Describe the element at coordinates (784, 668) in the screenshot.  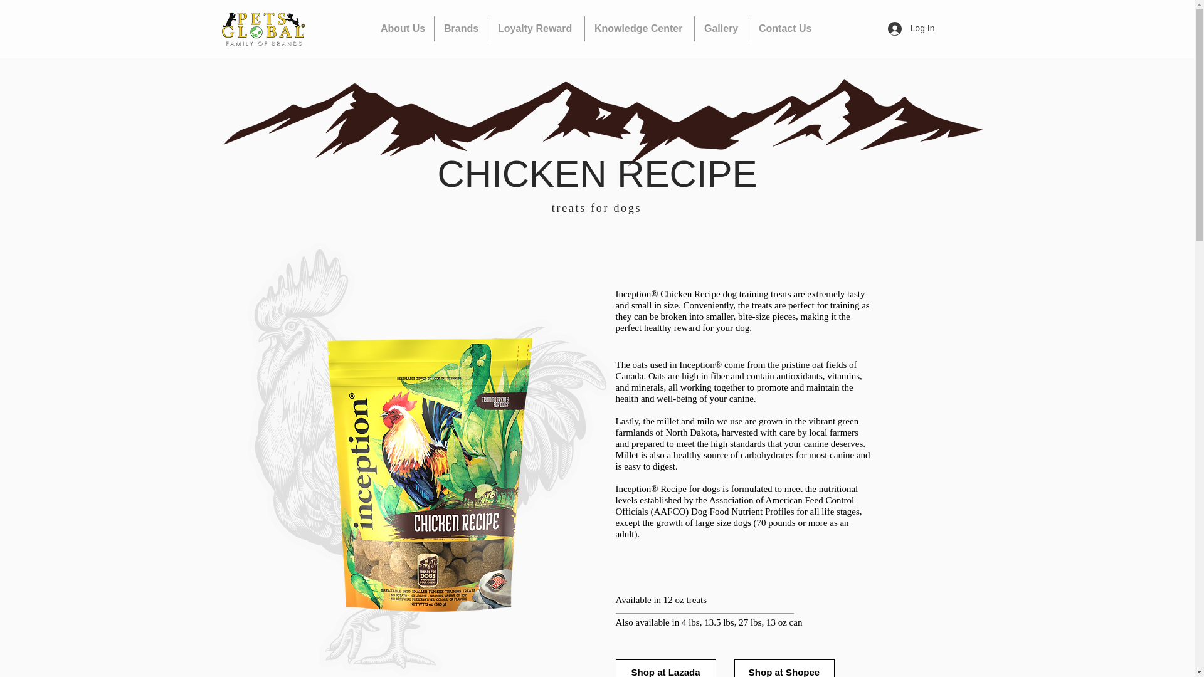
I see `Shop at Shopee` at that location.